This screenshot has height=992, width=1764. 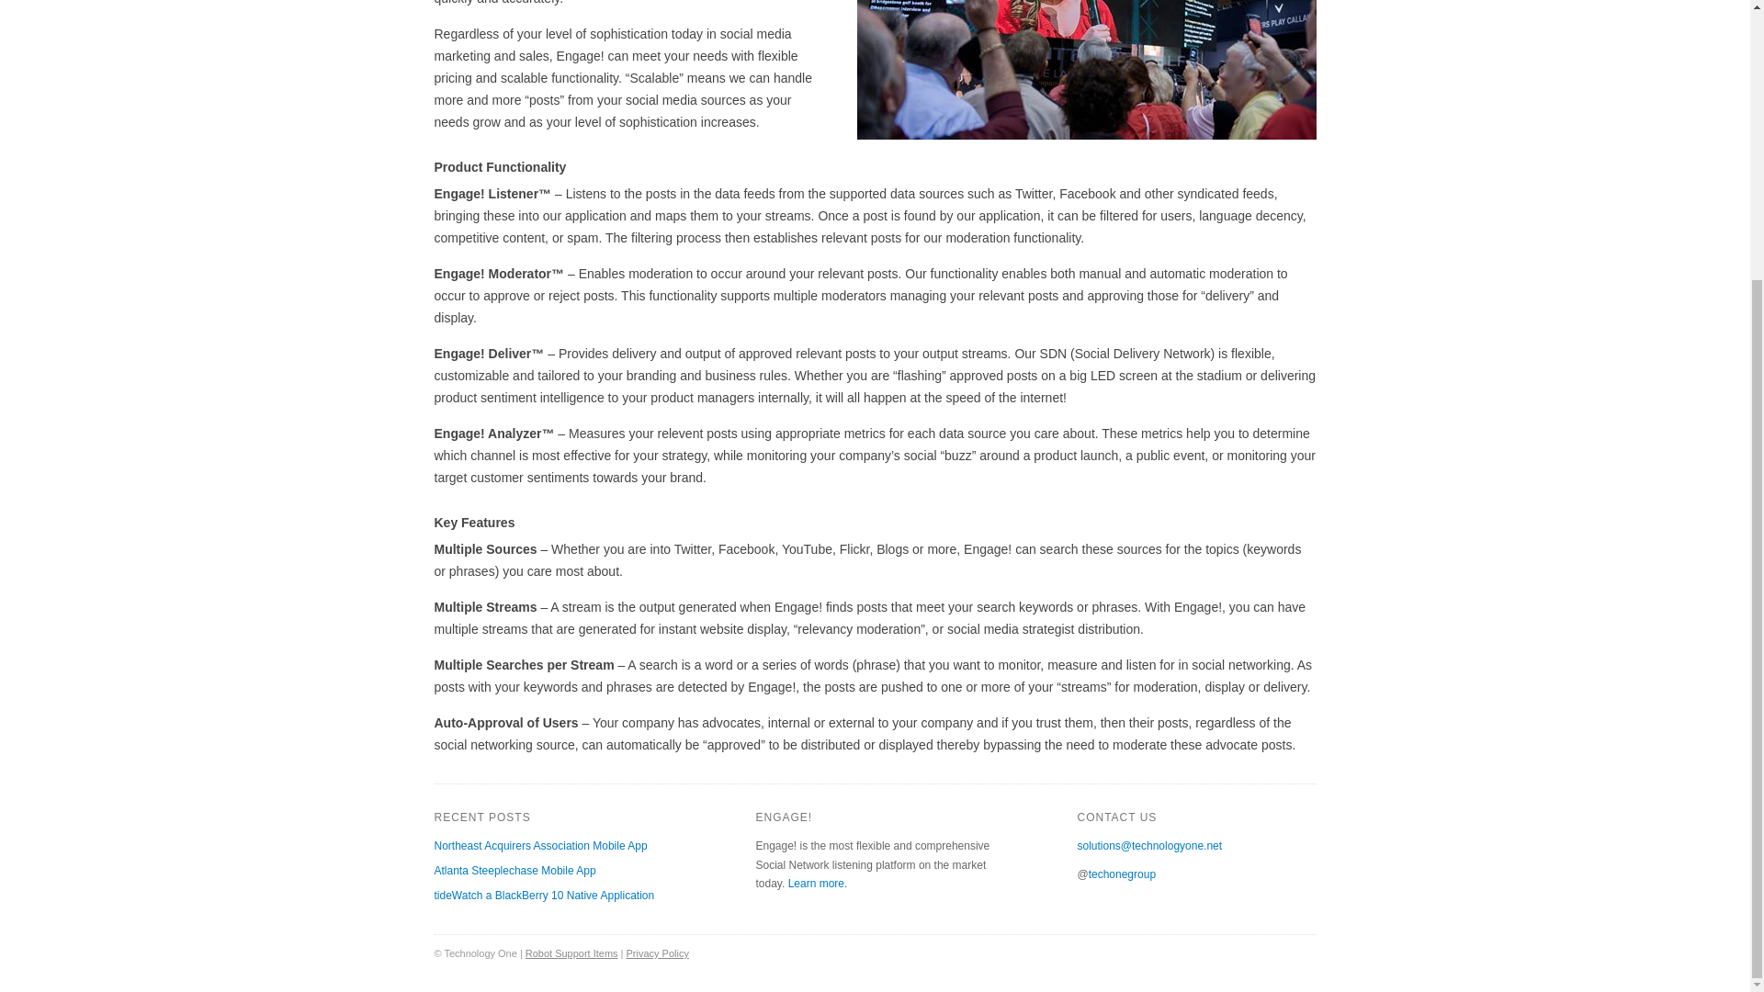 What do you see at coordinates (1121, 874) in the screenshot?
I see `techonegroup` at bounding box center [1121, 874].